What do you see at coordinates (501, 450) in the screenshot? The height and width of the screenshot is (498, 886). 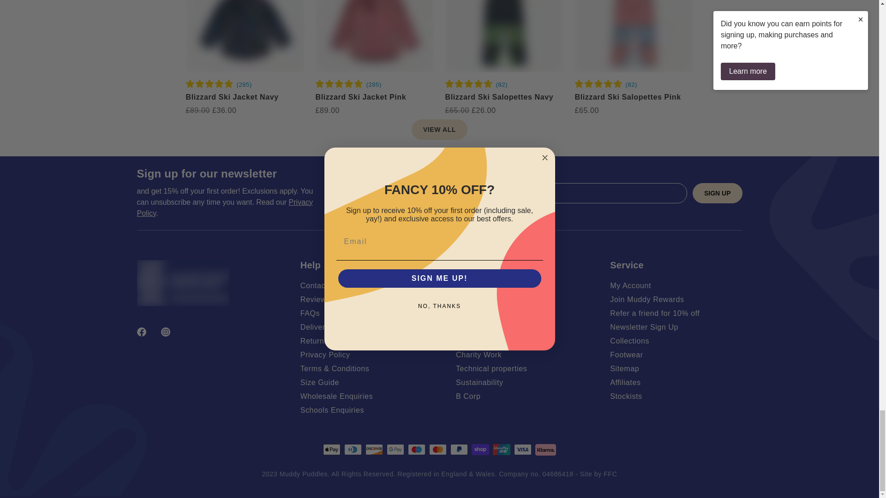 I see `Union Pay` at bounding box center [501, 450].